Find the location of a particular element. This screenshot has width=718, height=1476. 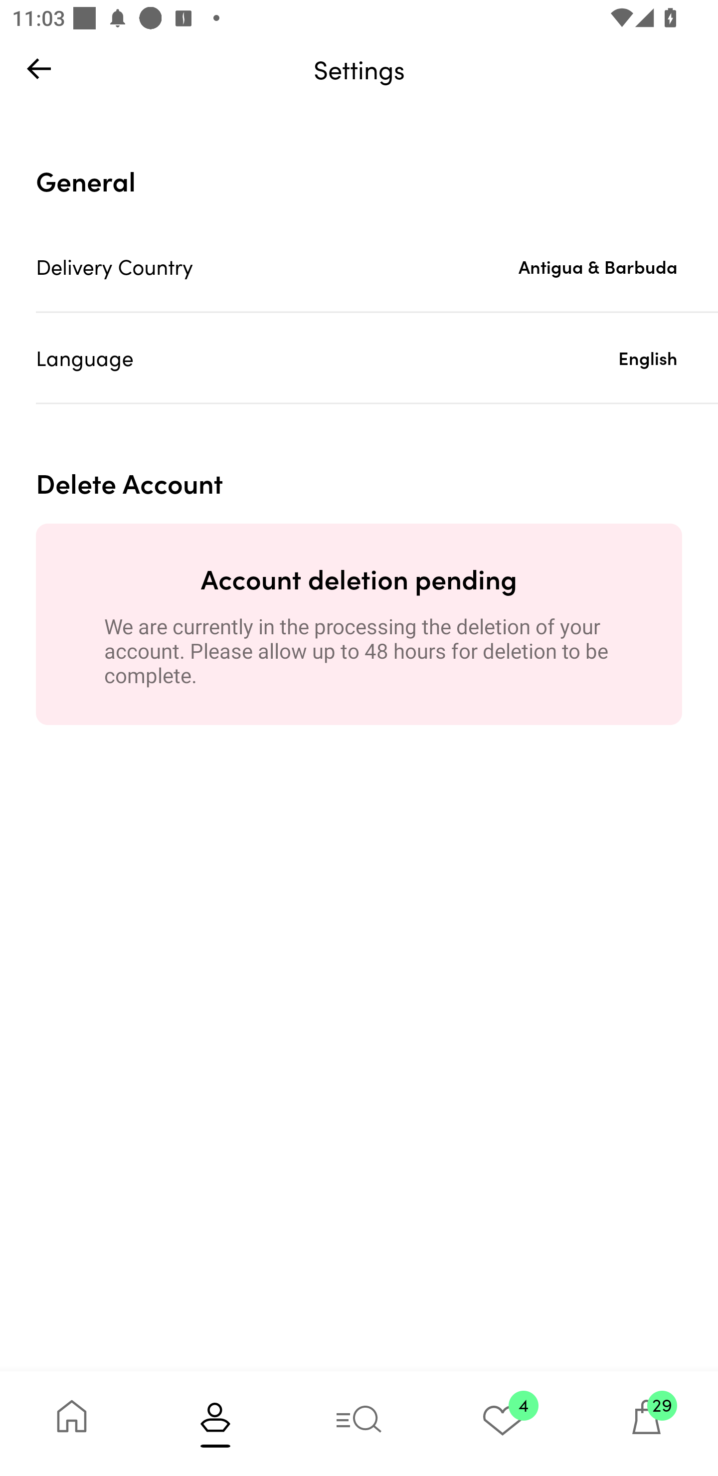

Language English is located at coordinates (377, 358).